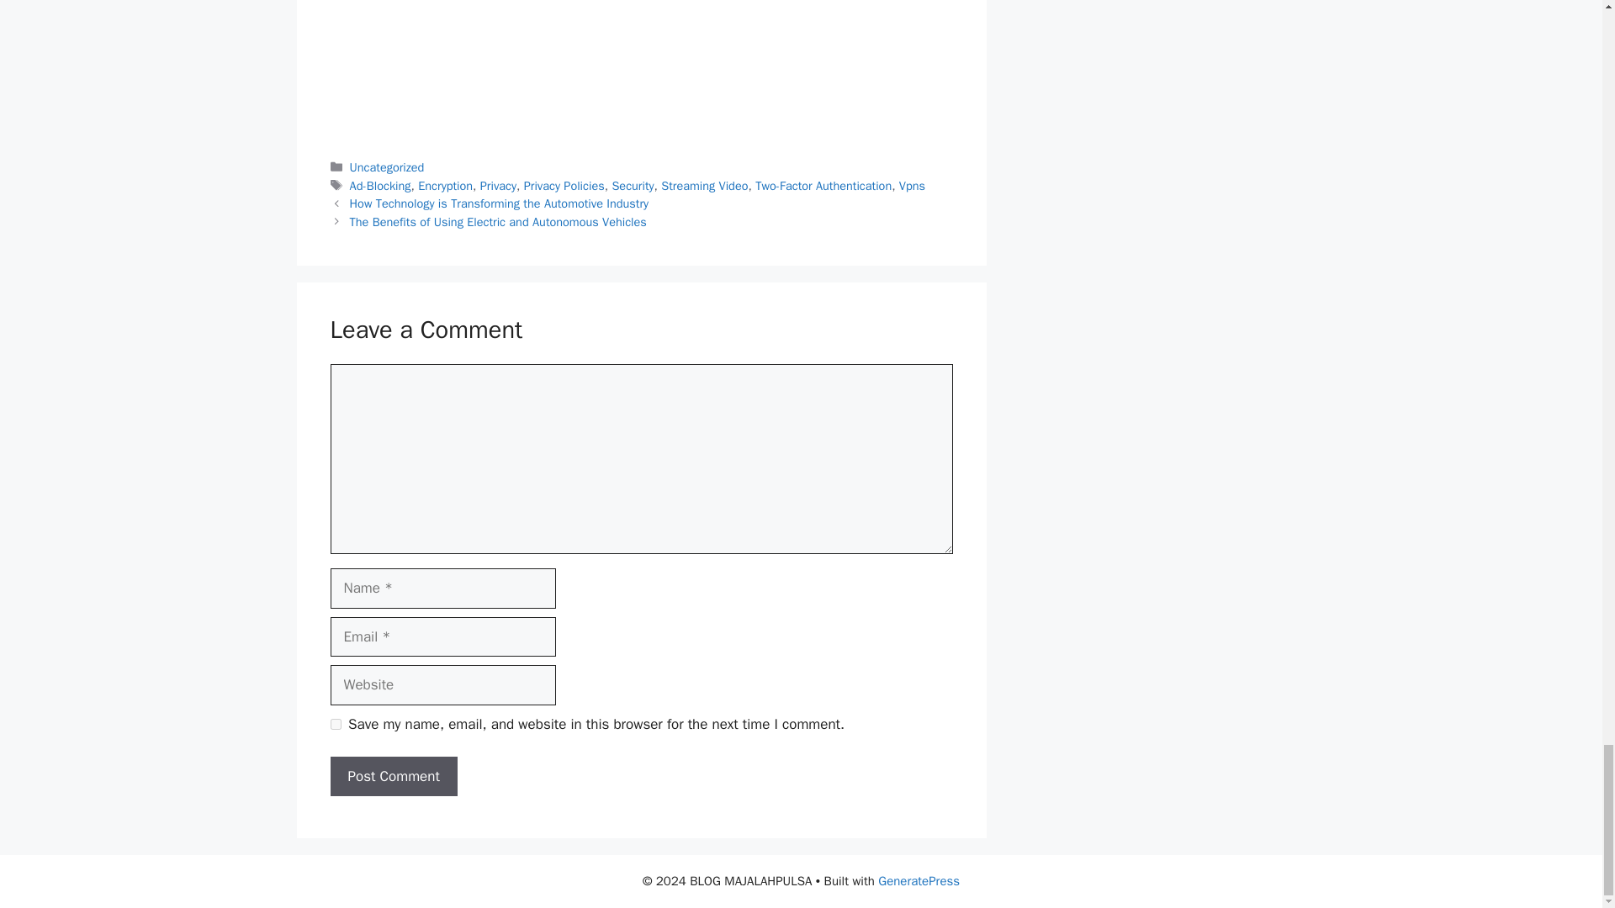 This screenshot has width=1615, height=908. I want to click on Post Comment, so click(393, 777).